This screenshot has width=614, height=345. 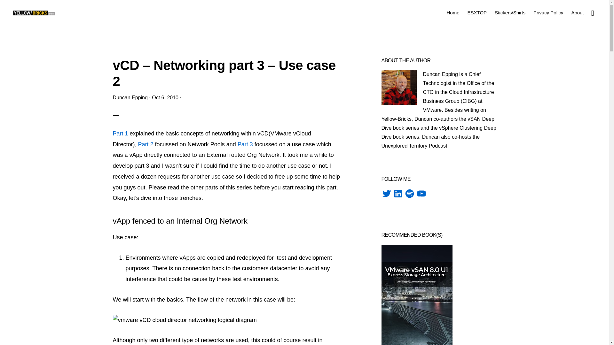 What do you see at coordinates (386, 194) in the screenshot?
I see `Twitter` at bounding box center [386, 194].